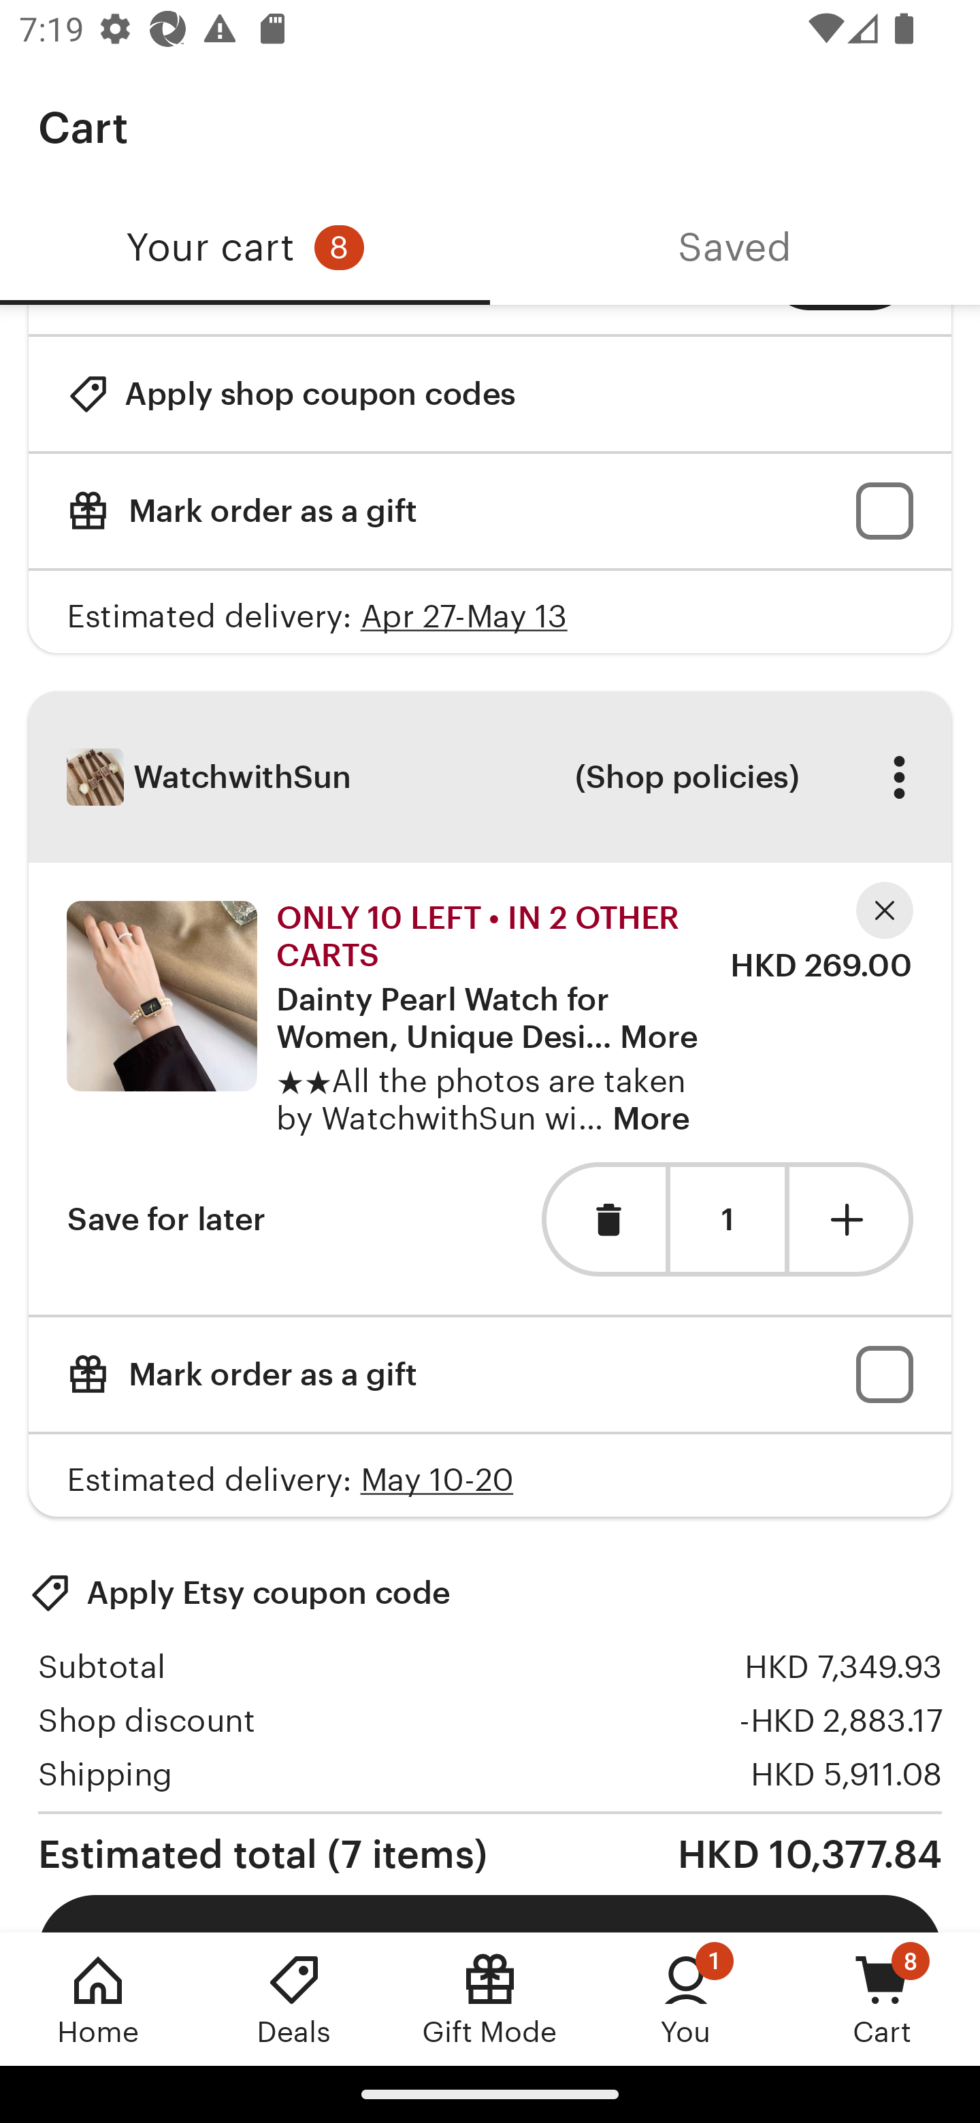  I want to click on Gift Mode, so click(490, 1998).